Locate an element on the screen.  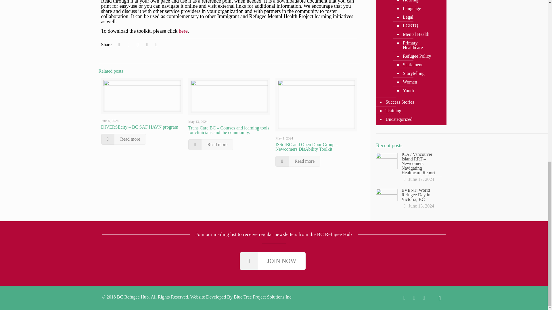
Twitter is located at coordinates (414, 297).